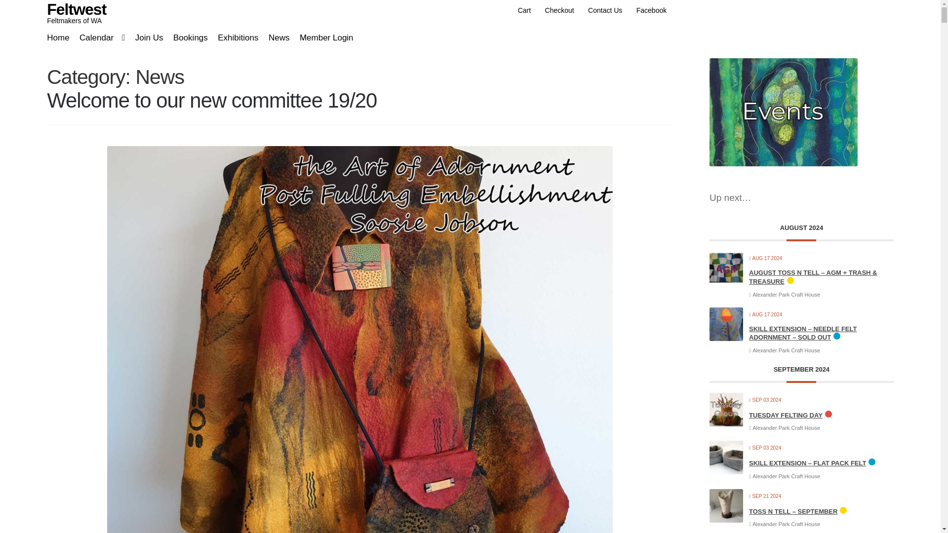 The height and width of the screenshot is (533, 948). What do you see at coordinates (651, 10) in the screenshot?
I see `Facebook` at bounding box center [651, 10].